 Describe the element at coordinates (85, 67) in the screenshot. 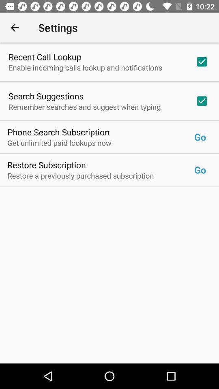

I see `turn off the icon below the recent call lookup icon` at that location.